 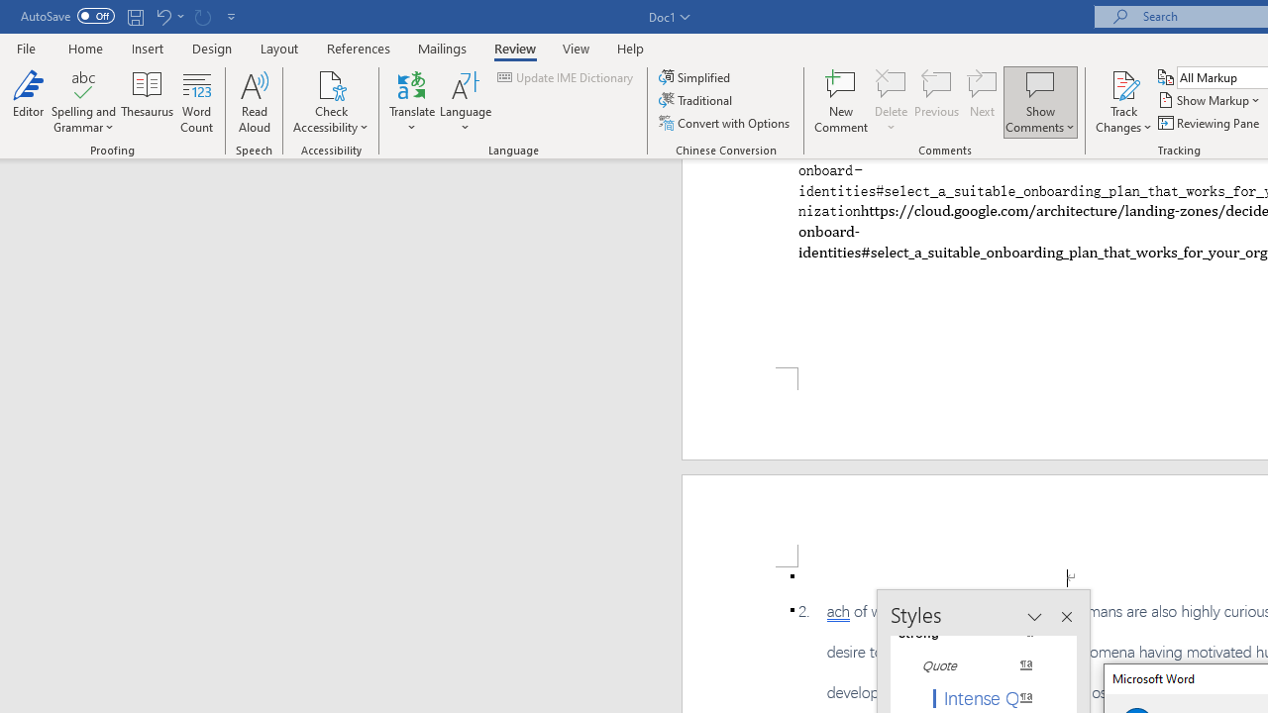 What do you see at coordinates (937, 101) in the screenshot?
I see `Previous` at bounding box center [937, 101].